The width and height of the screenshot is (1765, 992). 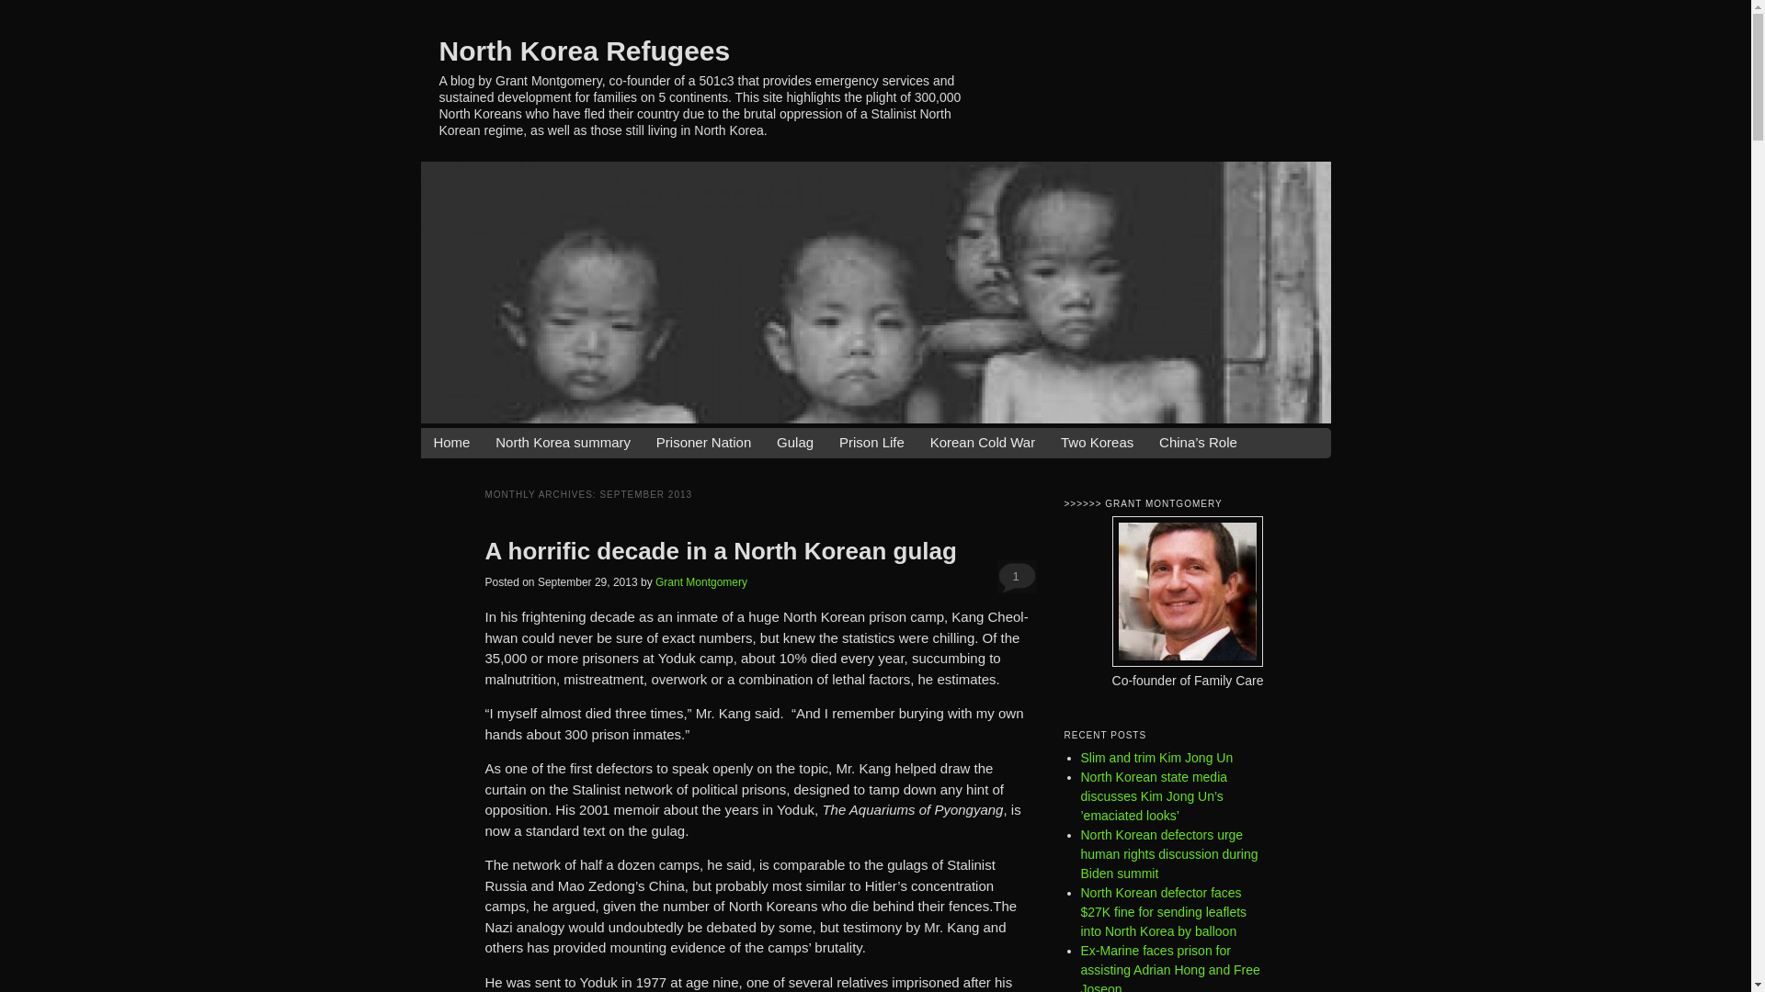 I want to click on North Korea summary, so click(x=563, y=443).